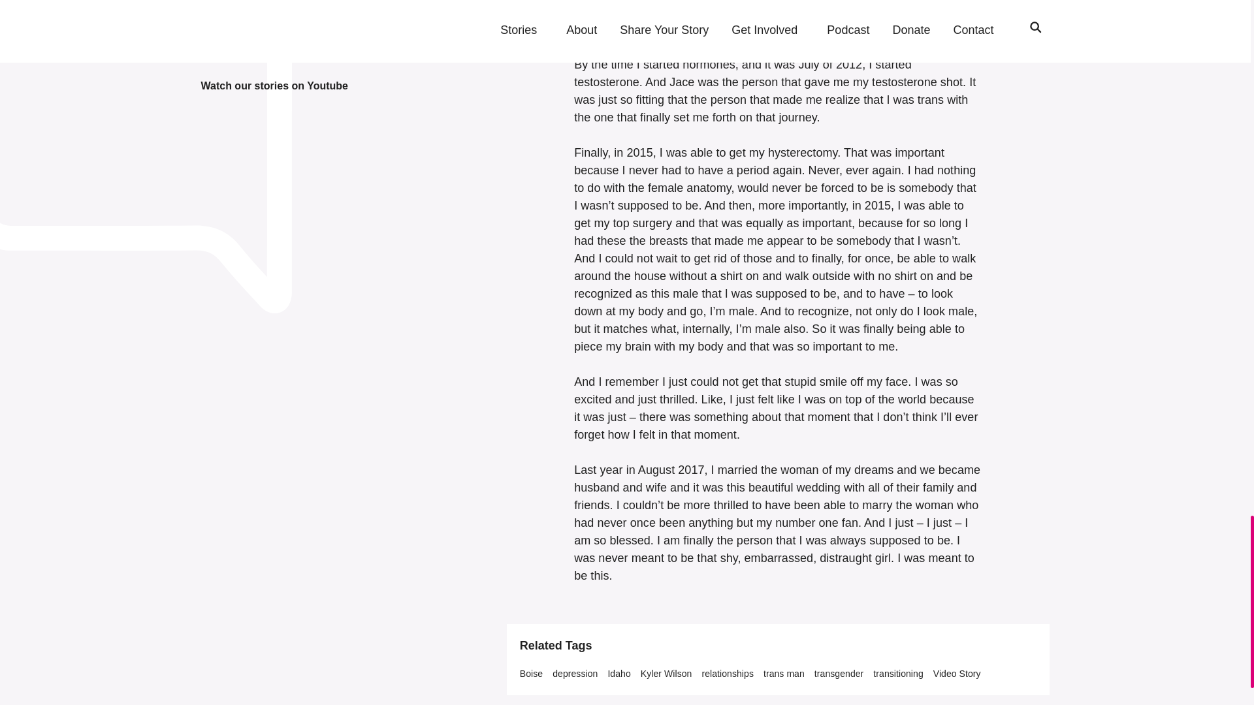 The width and height of the screenshot is (1254, 705). What do you see at coordinates (727, 674) in the screenshot?
I see `relationships` at bounding box center [727, 674].